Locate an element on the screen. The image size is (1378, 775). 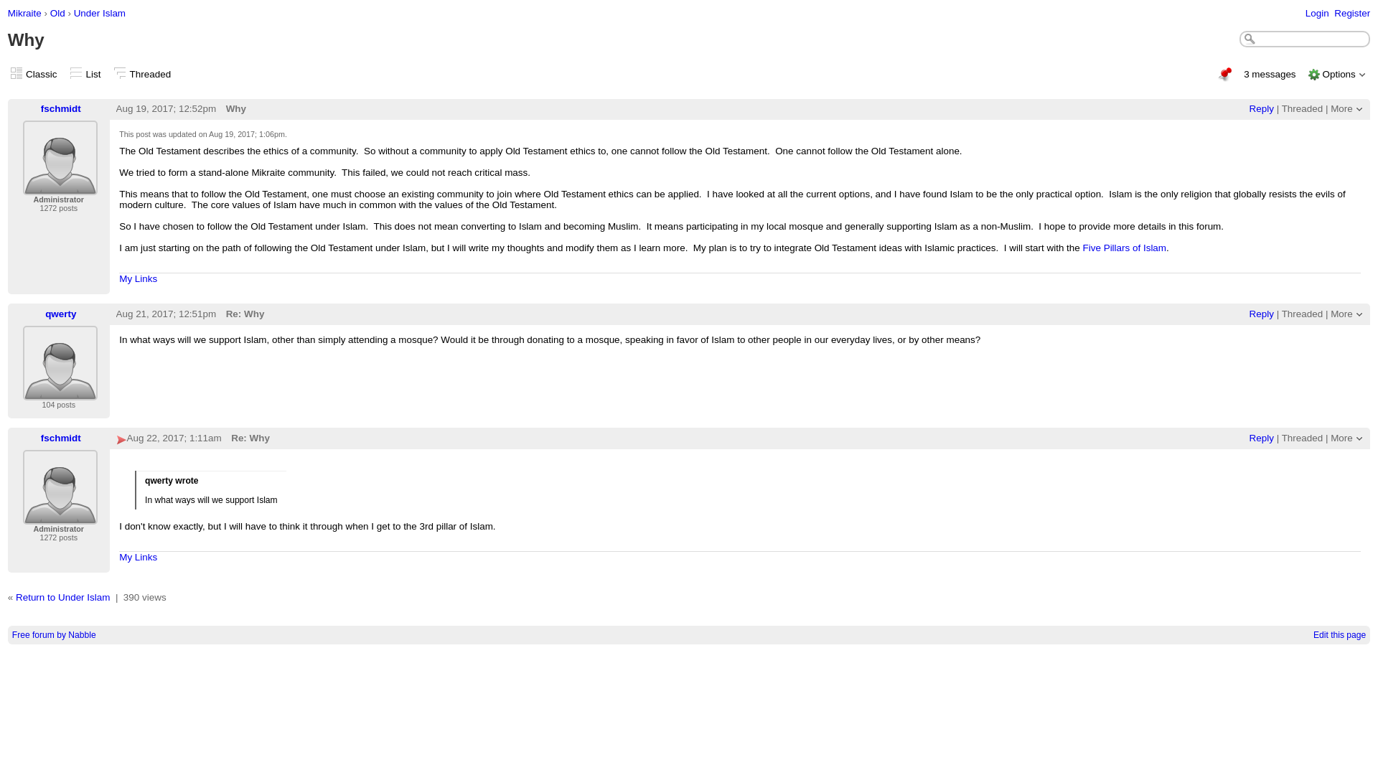
Login is located at coordinates (1317, 13).